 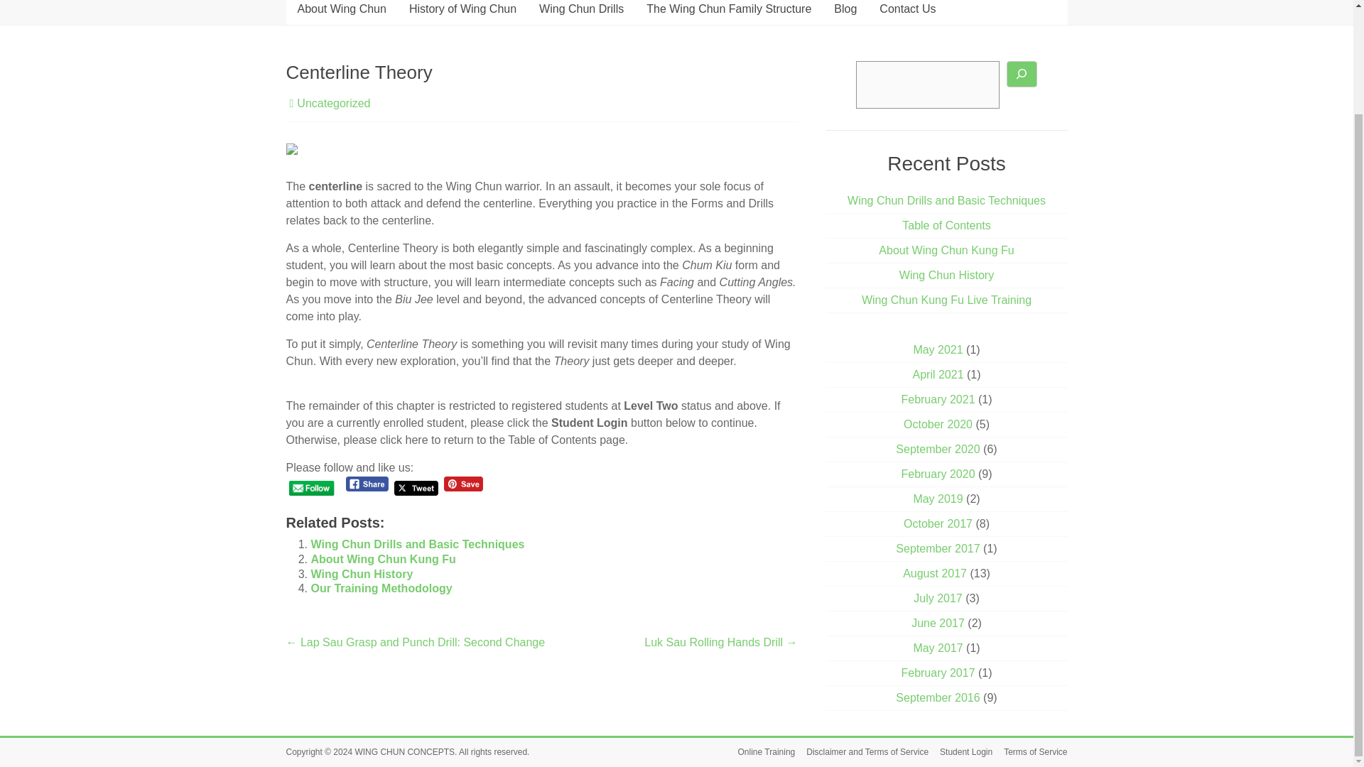 I want to click on May 2019, so click(x=938, y=499).